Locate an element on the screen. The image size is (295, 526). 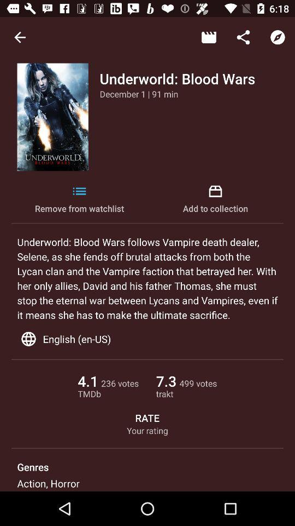
turn on december 1 91 icon is located at coordinates (139, 94).